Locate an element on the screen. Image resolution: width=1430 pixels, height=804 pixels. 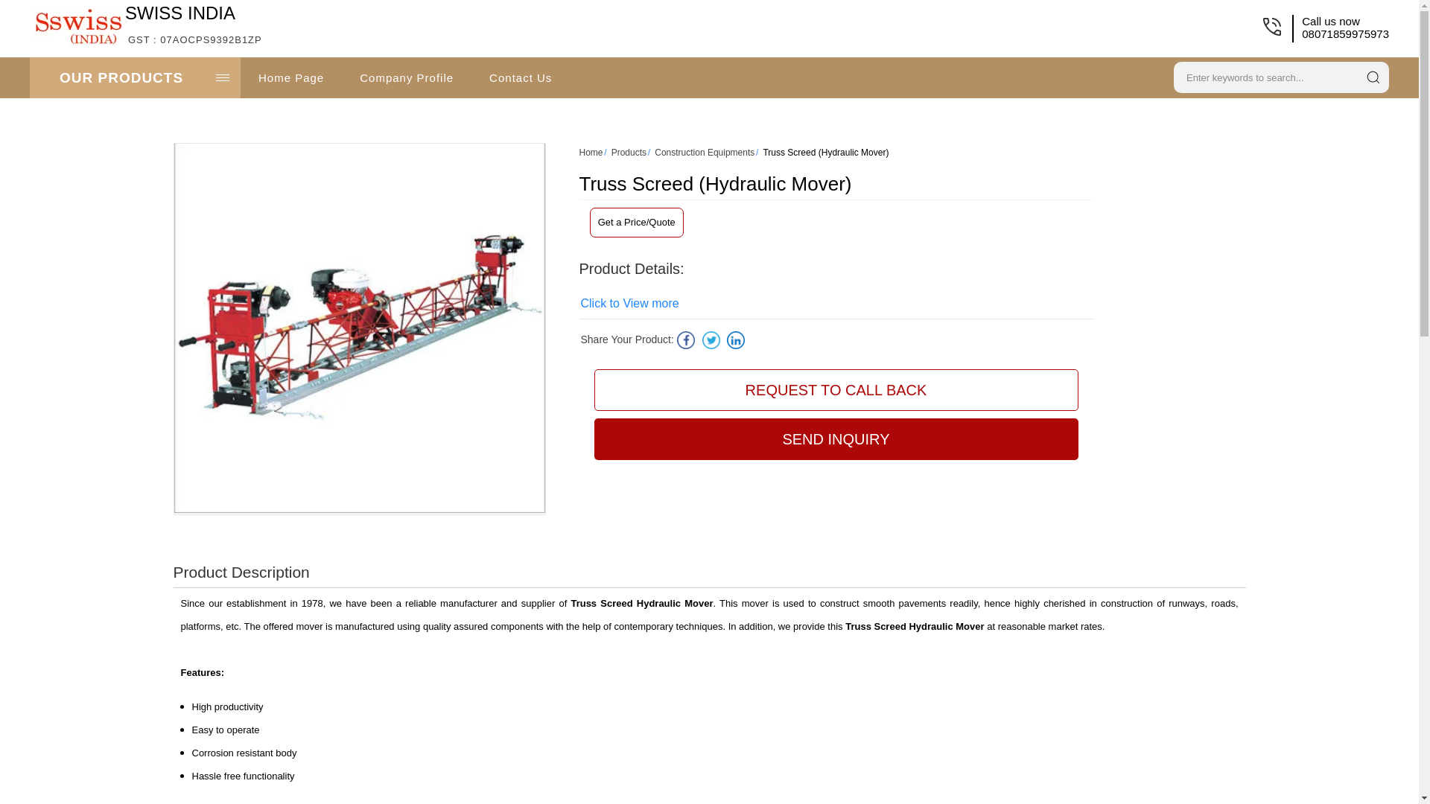
Contact Us is located at coordinates (630, 304).